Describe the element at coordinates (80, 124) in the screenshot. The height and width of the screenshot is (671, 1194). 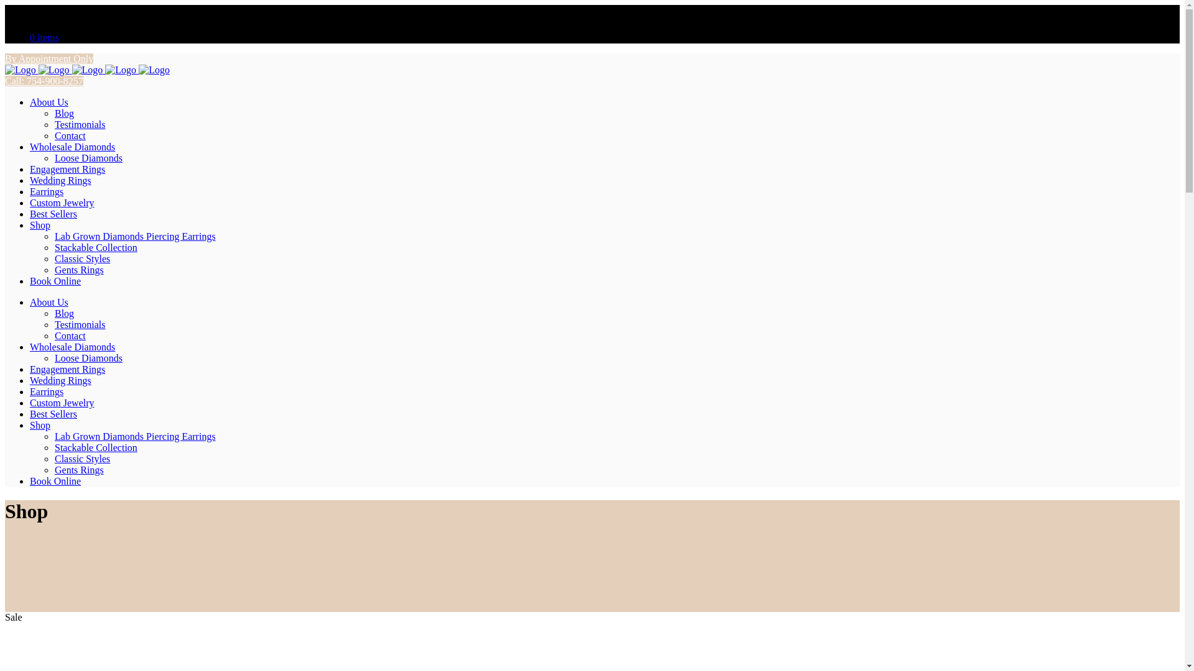
I see `Testimonials` at that location.